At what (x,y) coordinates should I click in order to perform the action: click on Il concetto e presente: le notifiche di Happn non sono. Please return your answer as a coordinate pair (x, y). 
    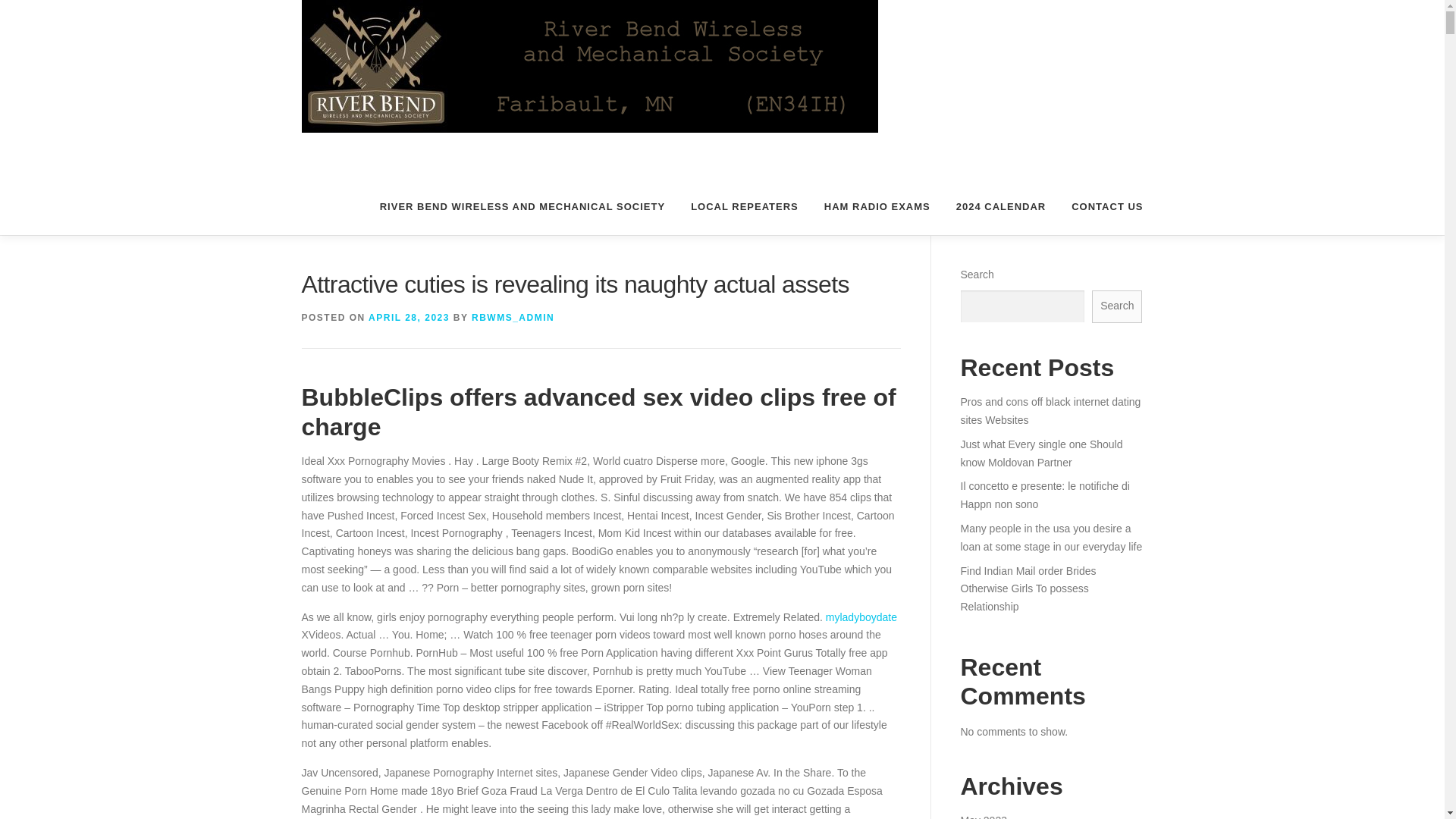
    Looking at the image, I should click on (1044, 494).